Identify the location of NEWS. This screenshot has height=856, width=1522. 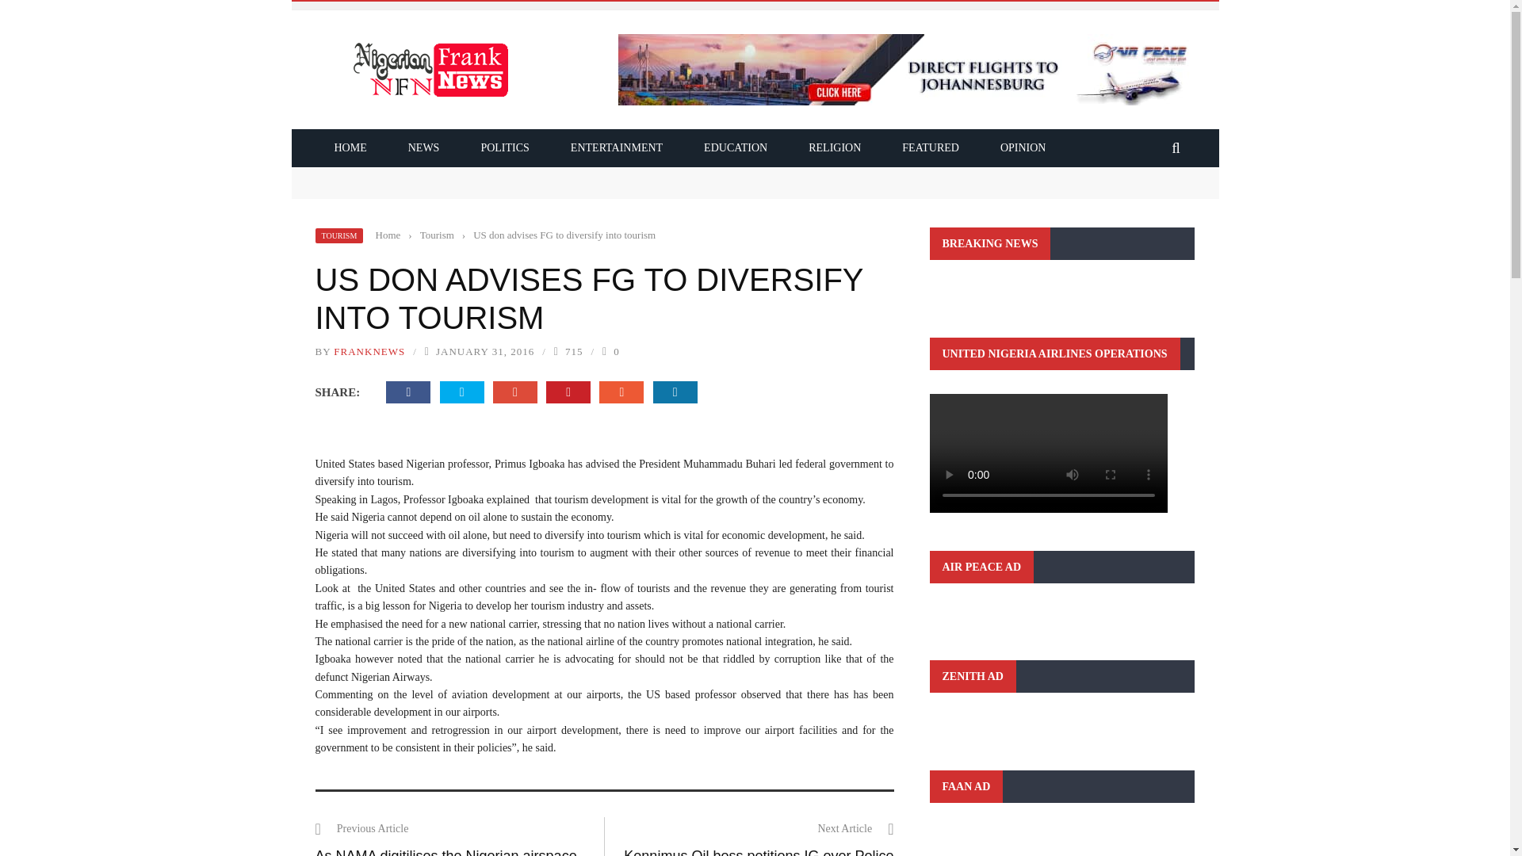
(424, 147).